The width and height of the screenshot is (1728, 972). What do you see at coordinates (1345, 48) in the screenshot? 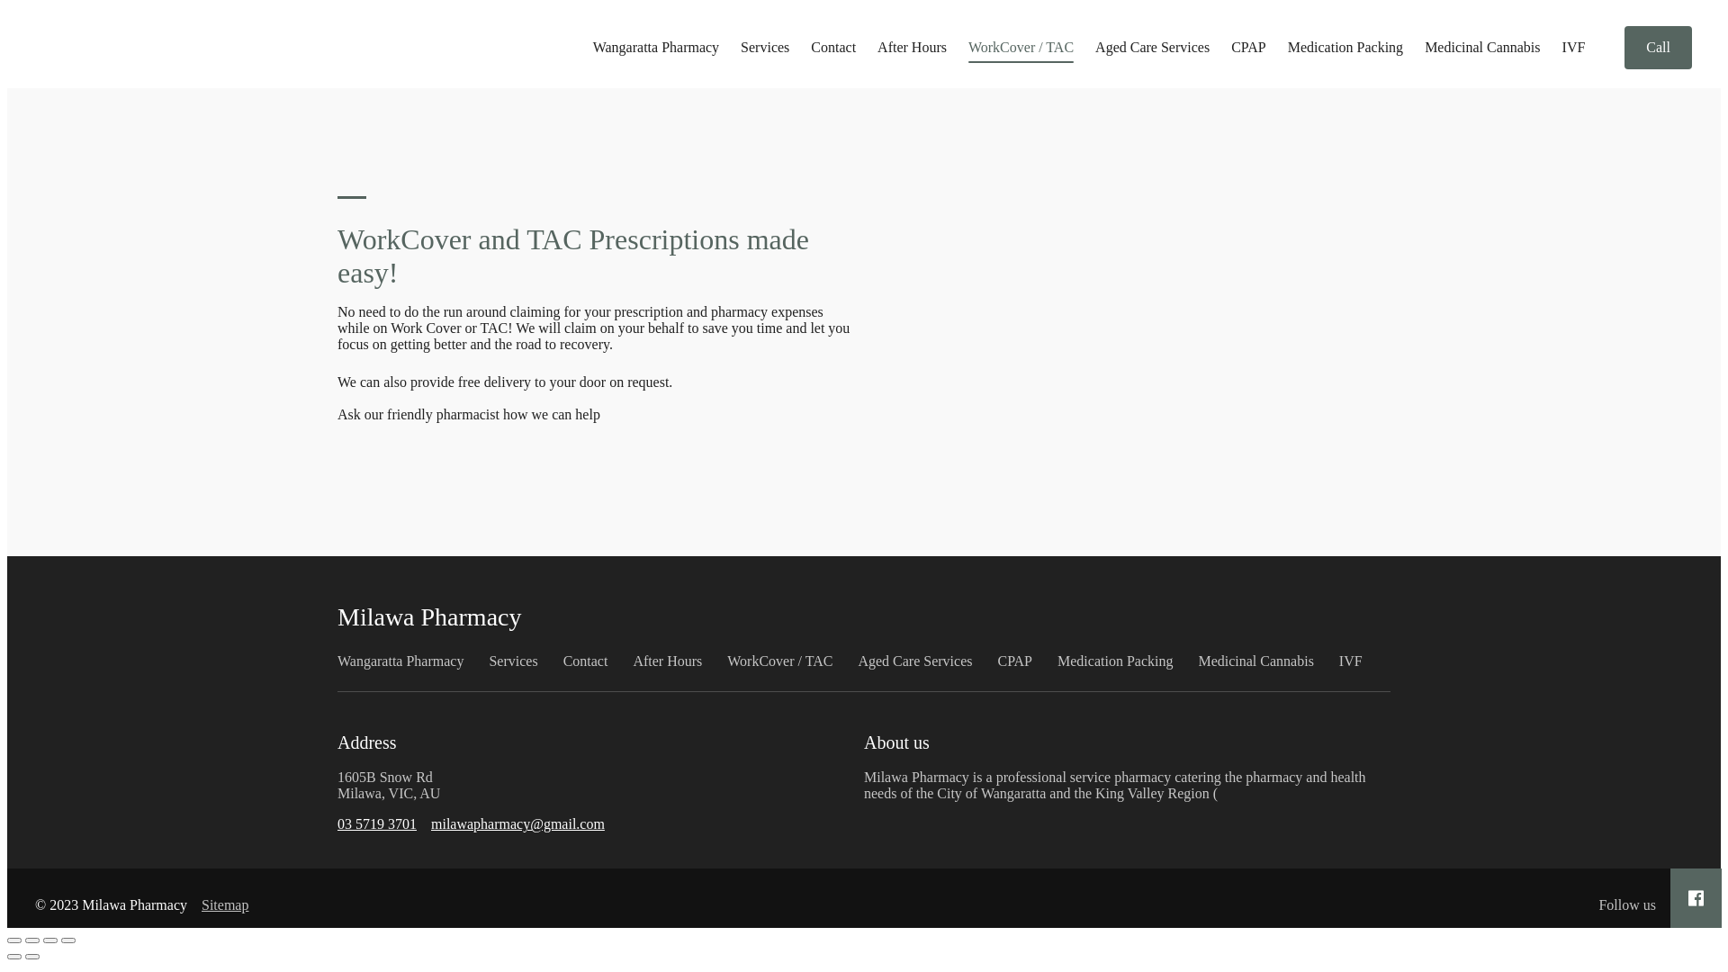
I see `Medication Packing` at bounding box center [1345, 48].